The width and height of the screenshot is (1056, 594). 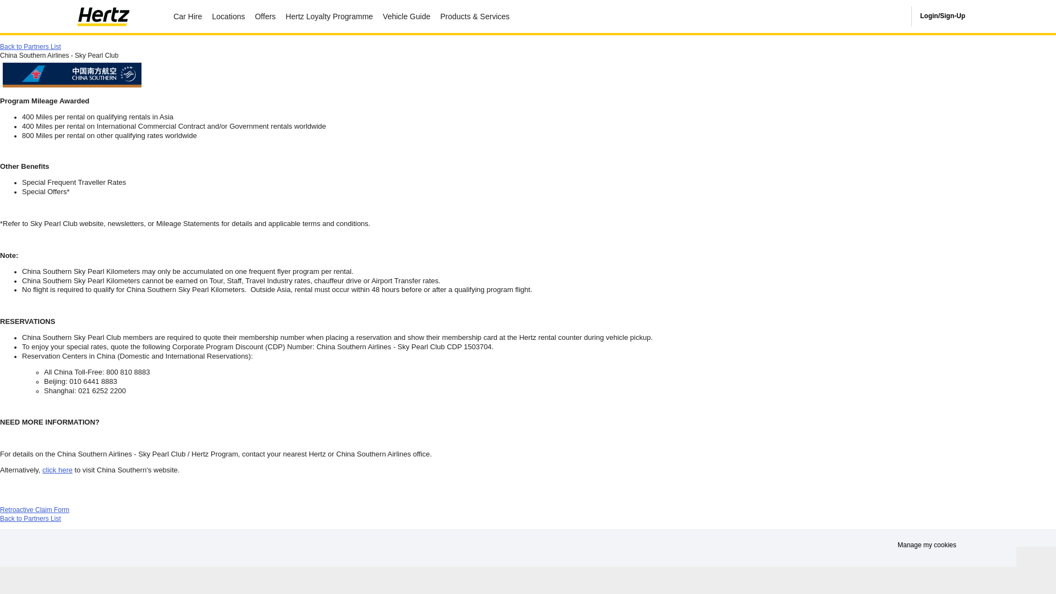 What do you see at coordinates (57, 470) in the screenshot?
I see `click here` at bounding box center [57, 470].